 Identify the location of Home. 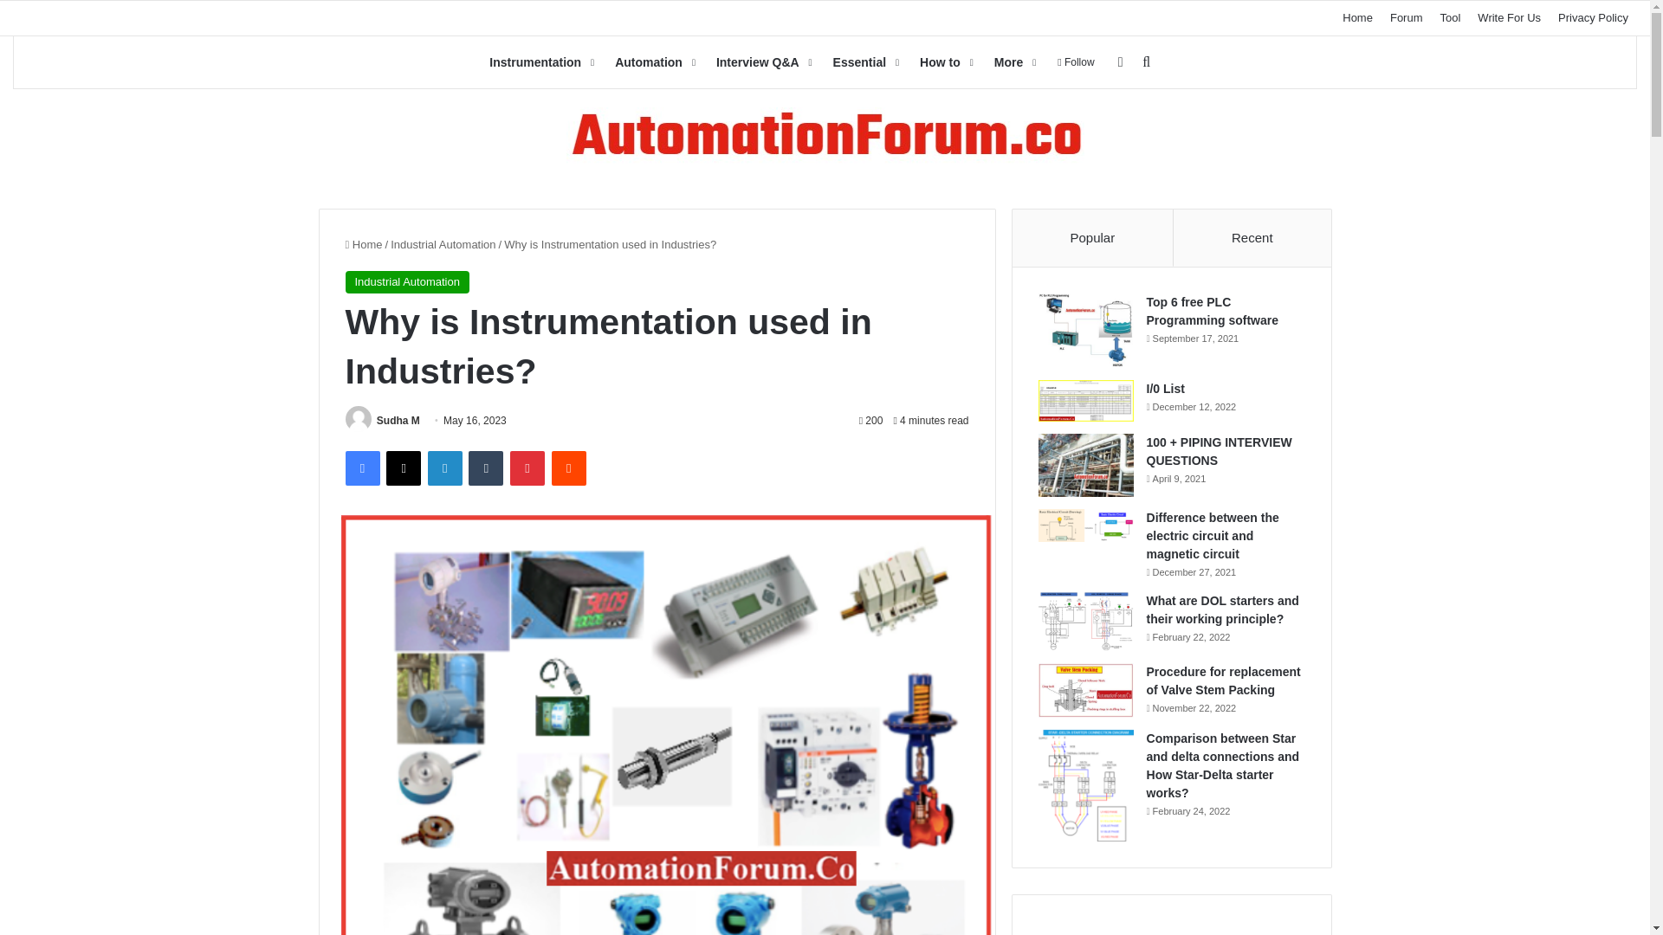
(1357, 18).